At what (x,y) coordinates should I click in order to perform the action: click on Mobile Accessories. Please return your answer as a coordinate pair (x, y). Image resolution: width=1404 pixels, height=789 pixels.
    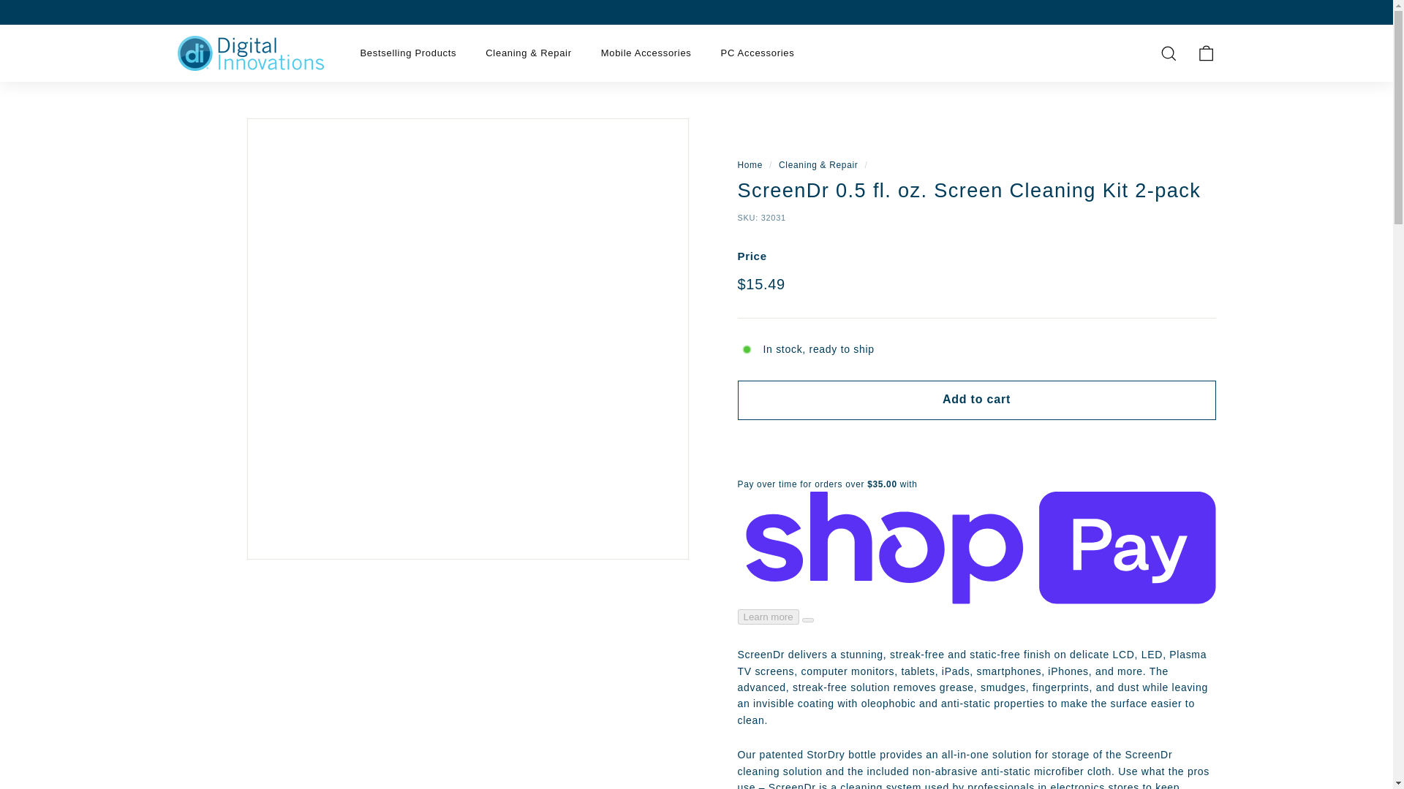
    Looking at the image, I should click on (646, 54).